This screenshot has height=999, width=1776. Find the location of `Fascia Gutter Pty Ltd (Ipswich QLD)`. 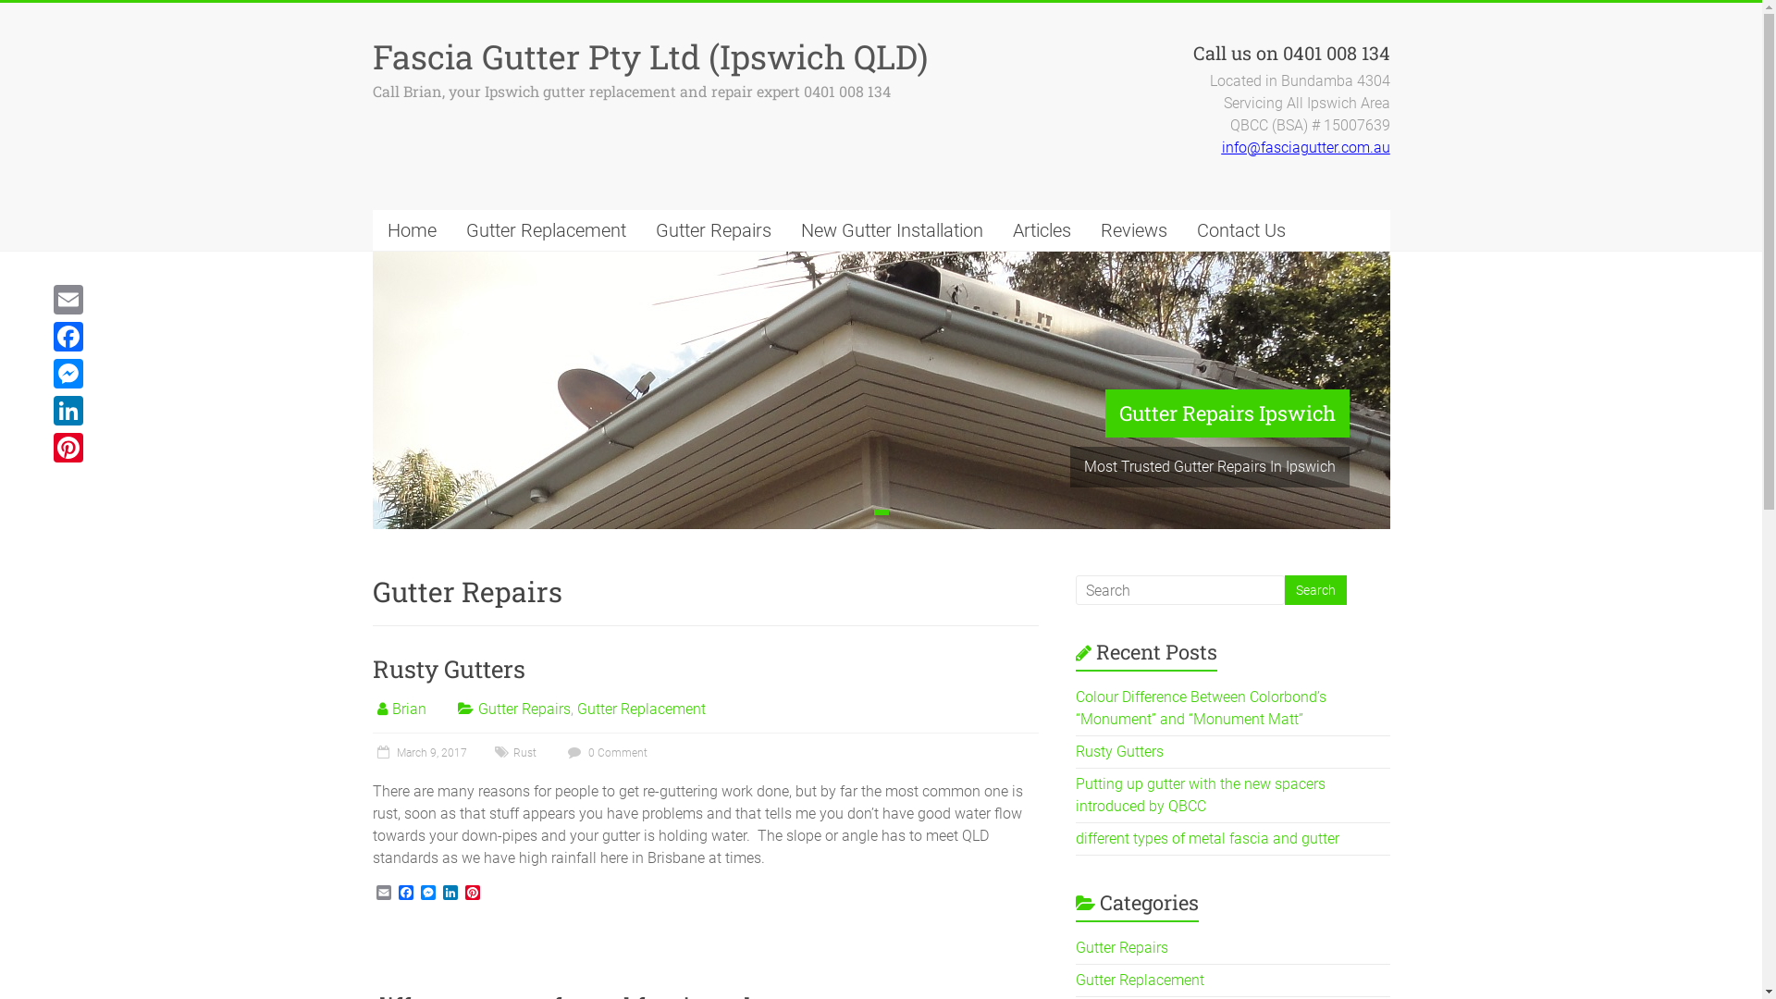

Fascia Gutter Pty Ltd (Ipswich QLD) is located at coordinates (649, 56).